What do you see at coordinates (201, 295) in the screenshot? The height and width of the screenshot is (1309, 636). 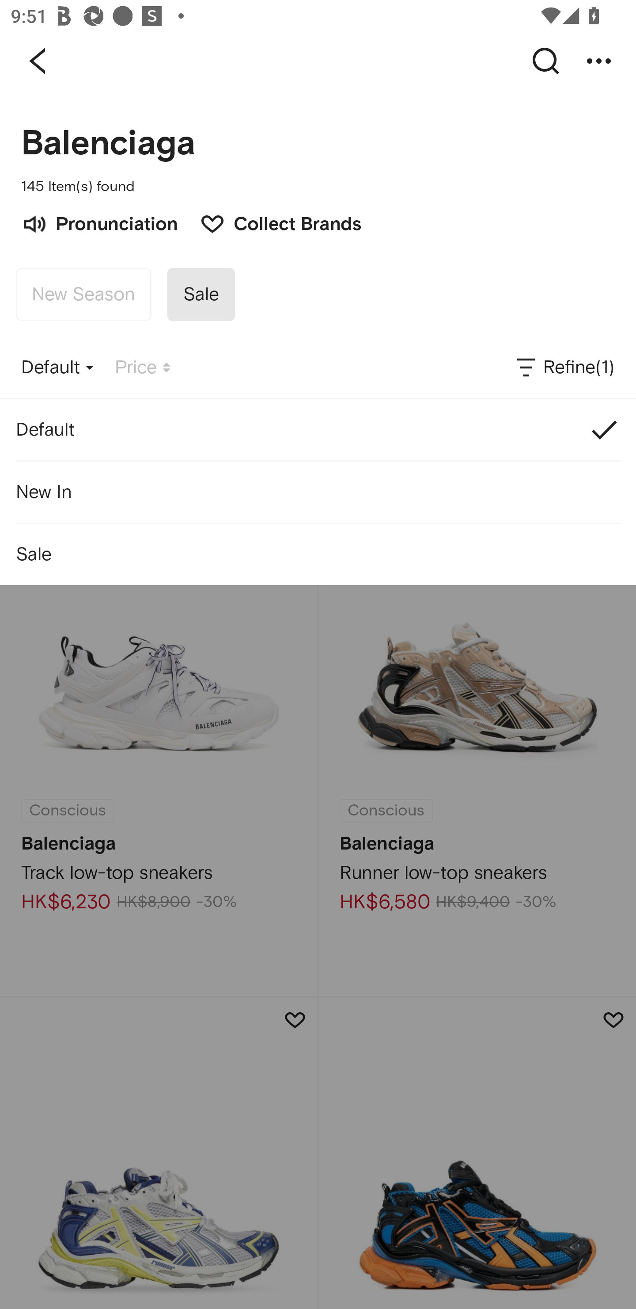 I see `Sale` at bounding box center [201, 295].